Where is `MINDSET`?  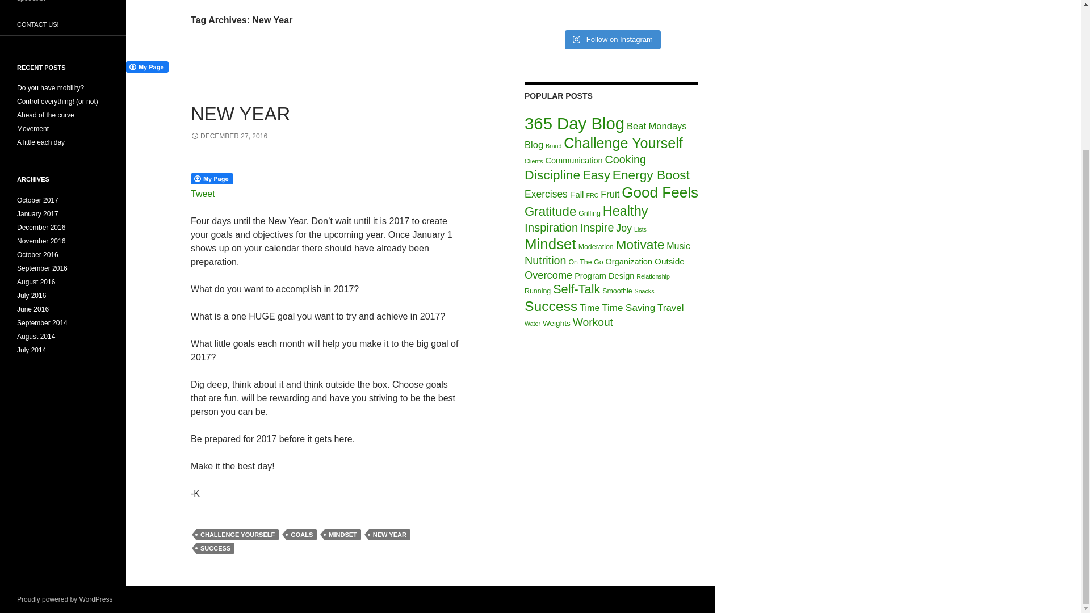
MINDSET is located at coordinates (343, 535).